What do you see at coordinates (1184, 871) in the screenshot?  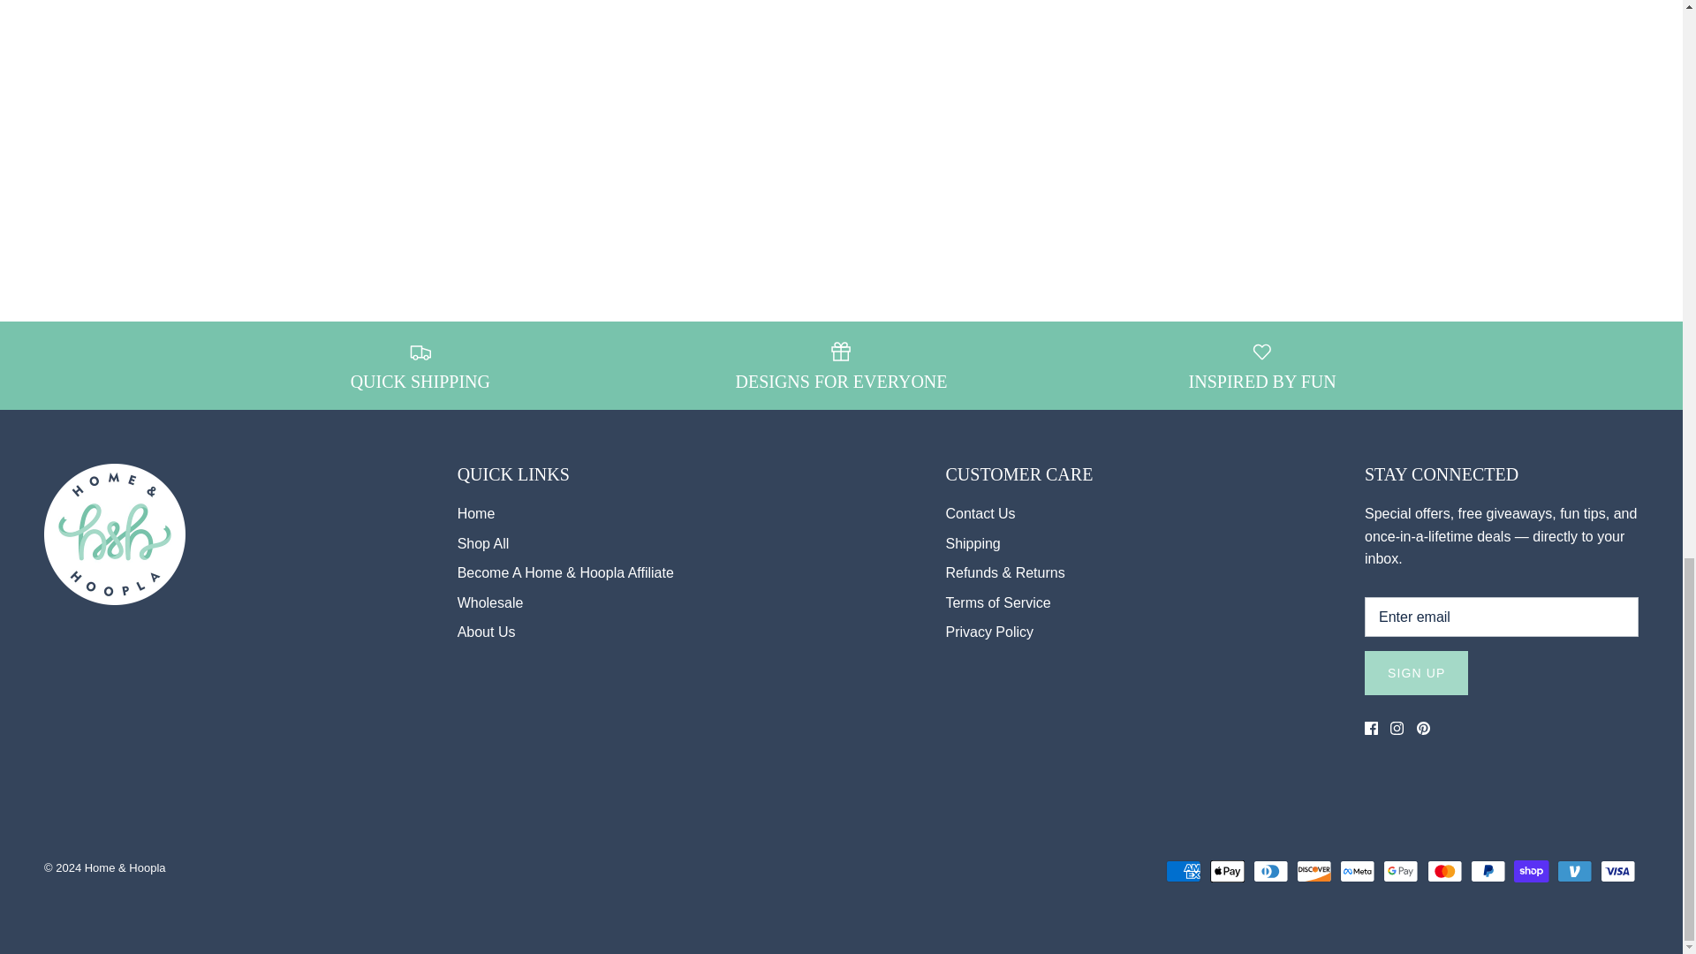 I see `American Express` at bounding box center [1184, 871].